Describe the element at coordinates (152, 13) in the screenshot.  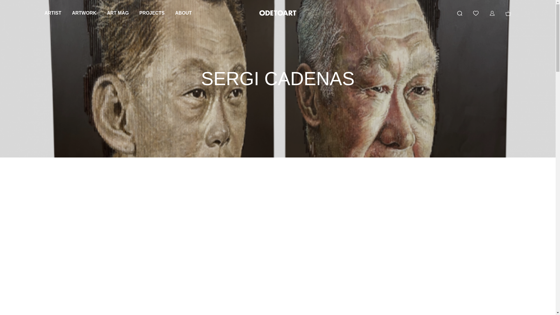
I see `PROJECTS` at that location.